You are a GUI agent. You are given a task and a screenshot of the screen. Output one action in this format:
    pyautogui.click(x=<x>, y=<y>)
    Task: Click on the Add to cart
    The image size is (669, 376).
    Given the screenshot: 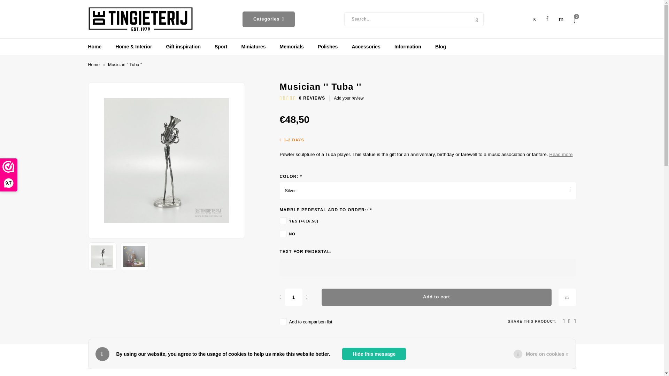 What is the action you would take?
    pyautogui.click(x=436, y=297)
    